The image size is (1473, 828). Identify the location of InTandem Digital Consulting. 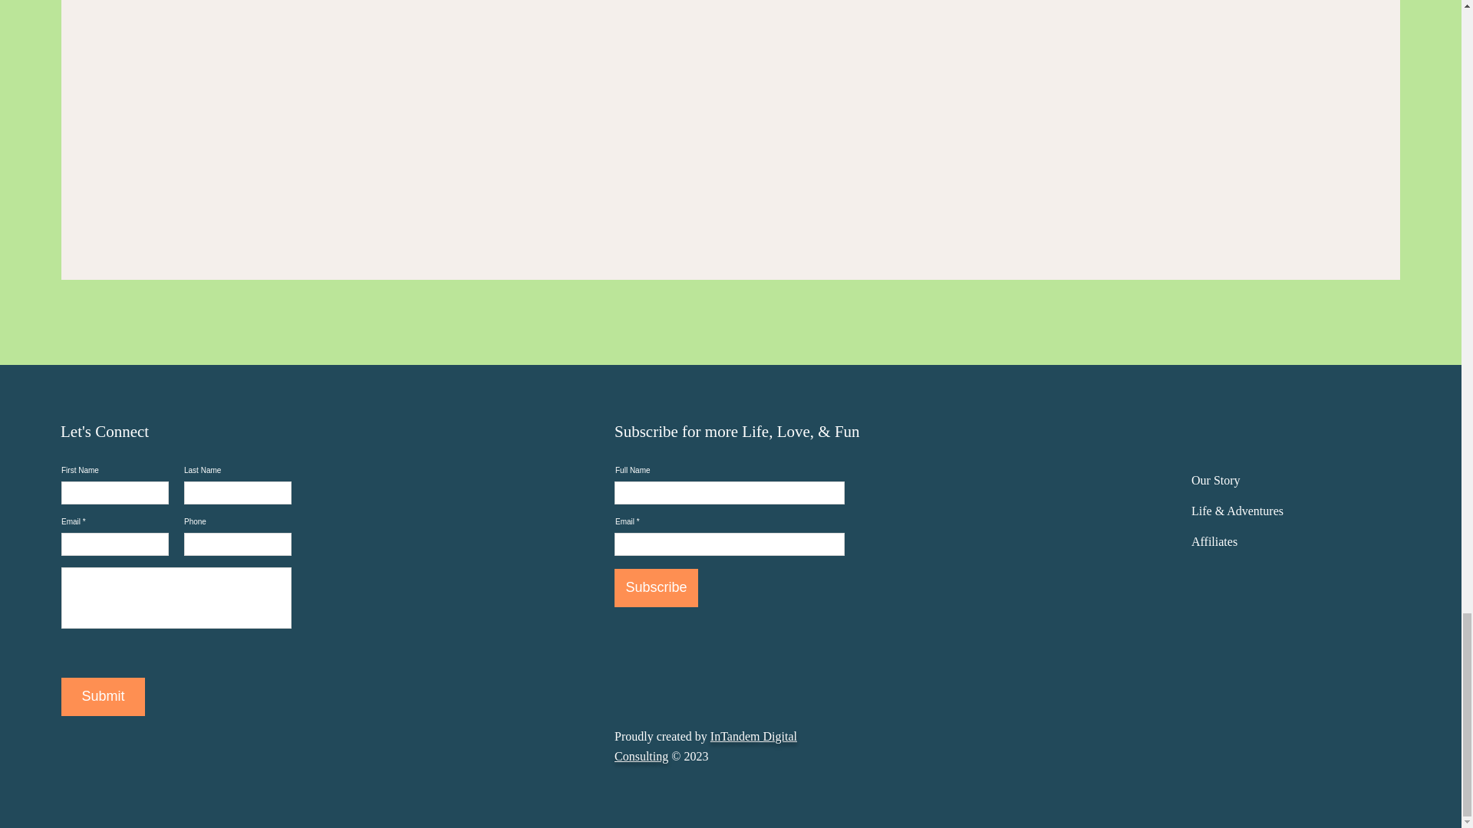
(705, 745).